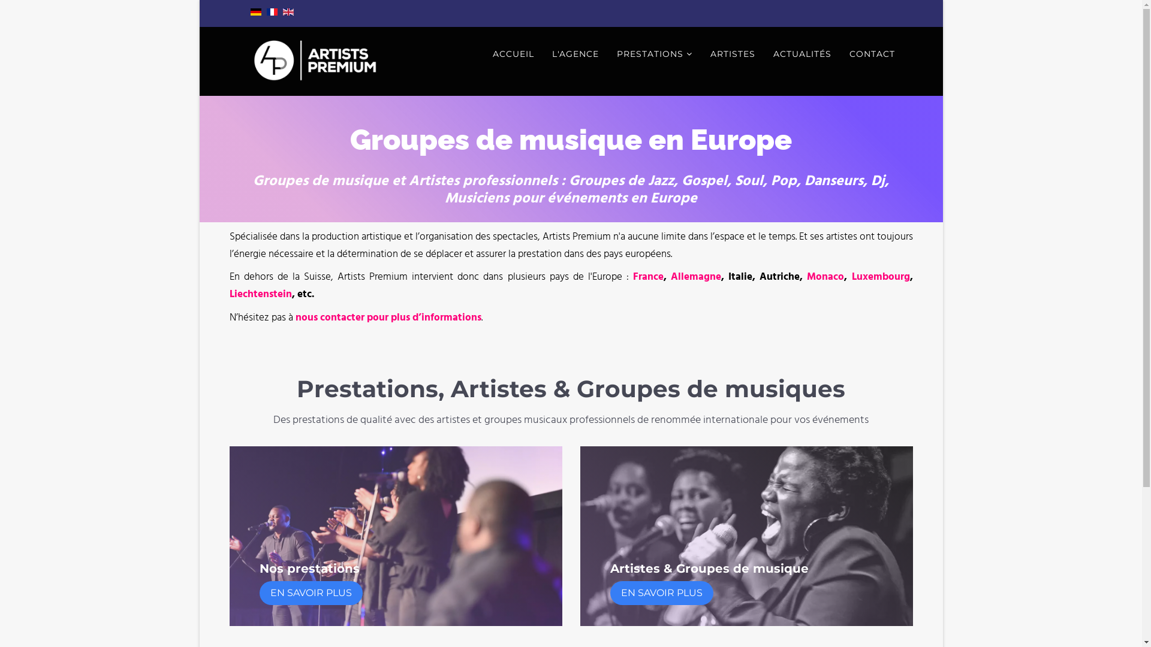 The width and height of the screenshot is (1151, 647). What do you see at coordinates (309, 569) in the screenshot?
I see `Nos prestations` at bounding box center [309, 569].